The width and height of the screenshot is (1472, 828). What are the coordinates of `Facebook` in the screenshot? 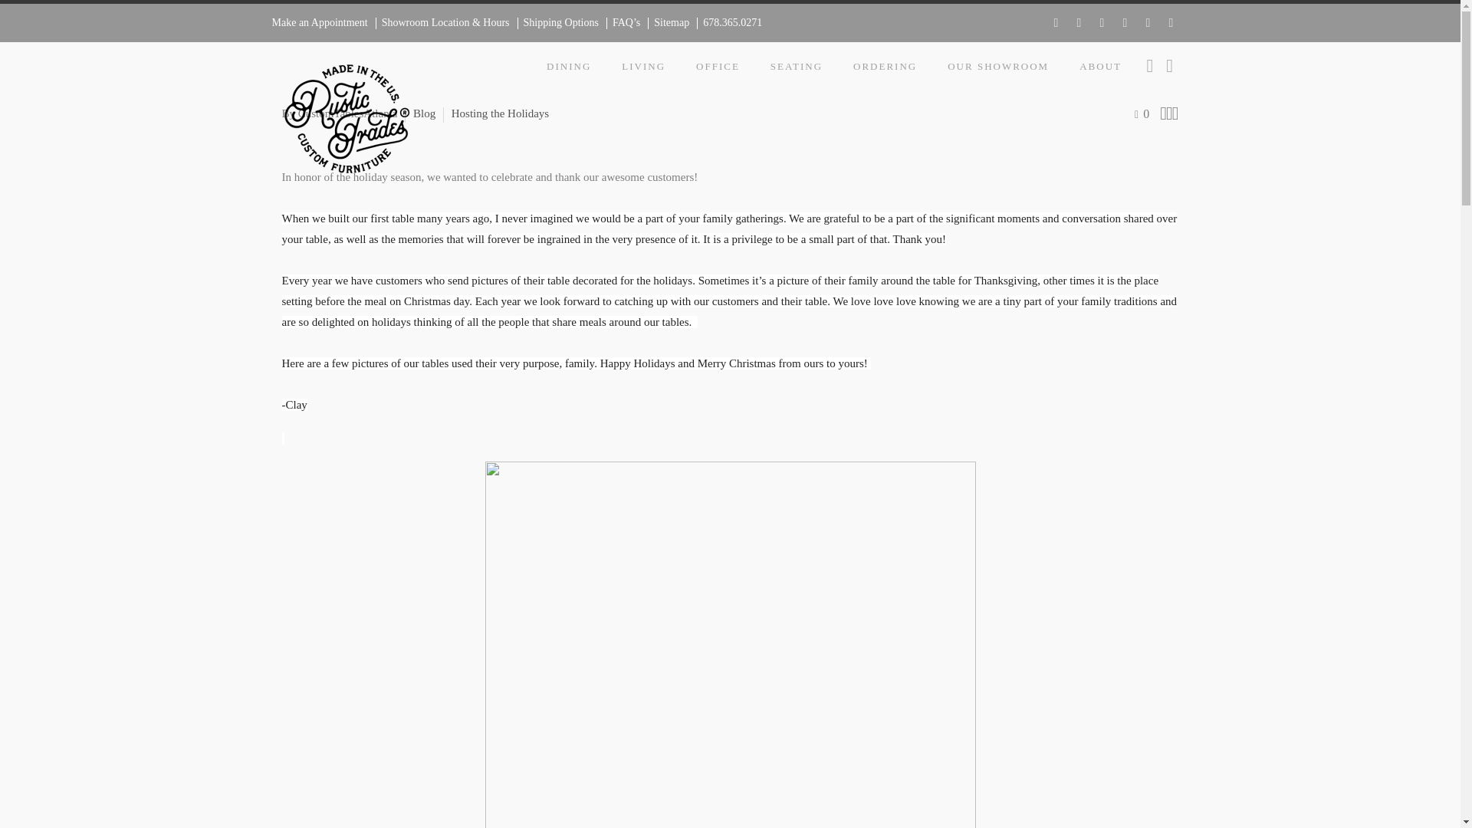 It's located at (1055, 22).